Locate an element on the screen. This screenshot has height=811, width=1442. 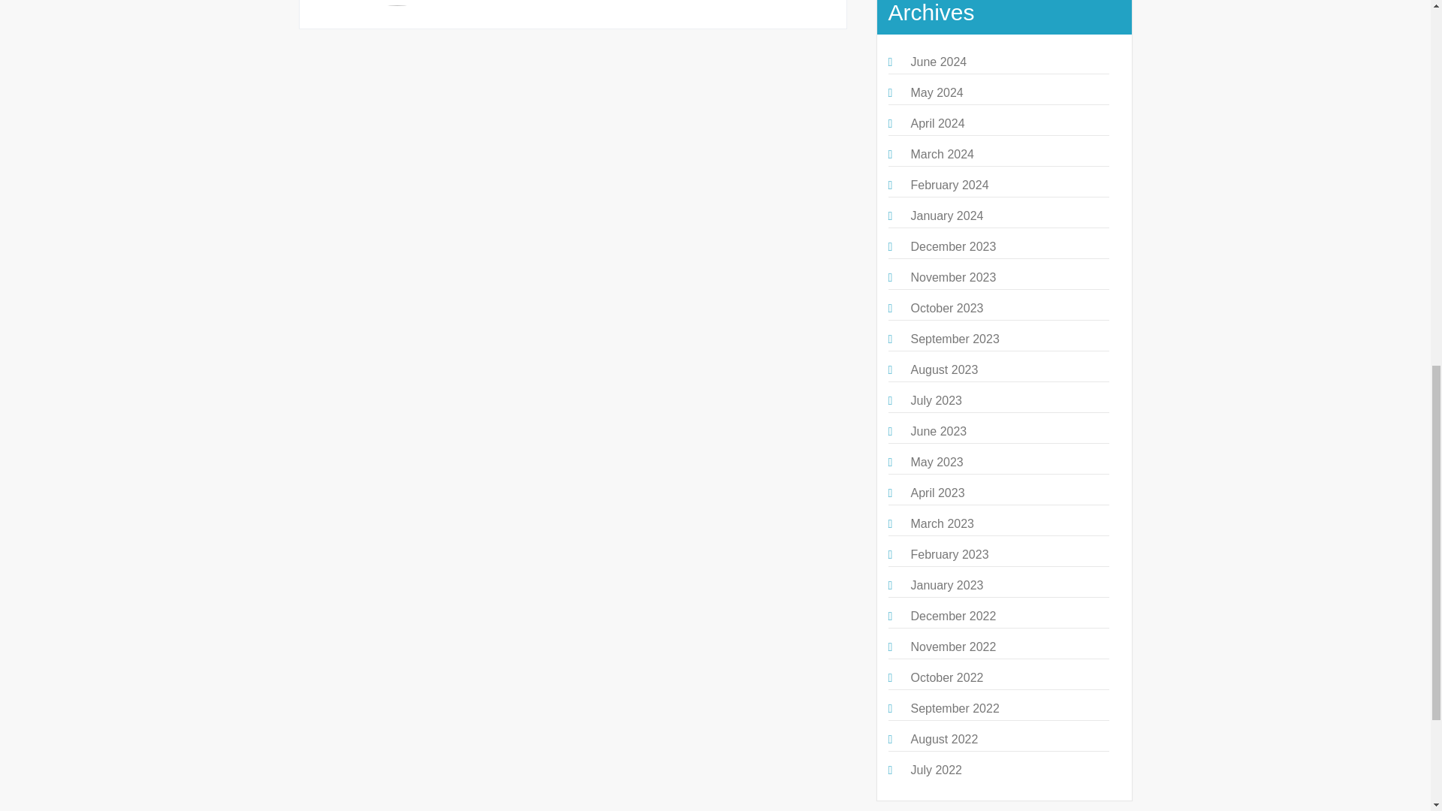
December 2023 is located at coordinates (952, 246).